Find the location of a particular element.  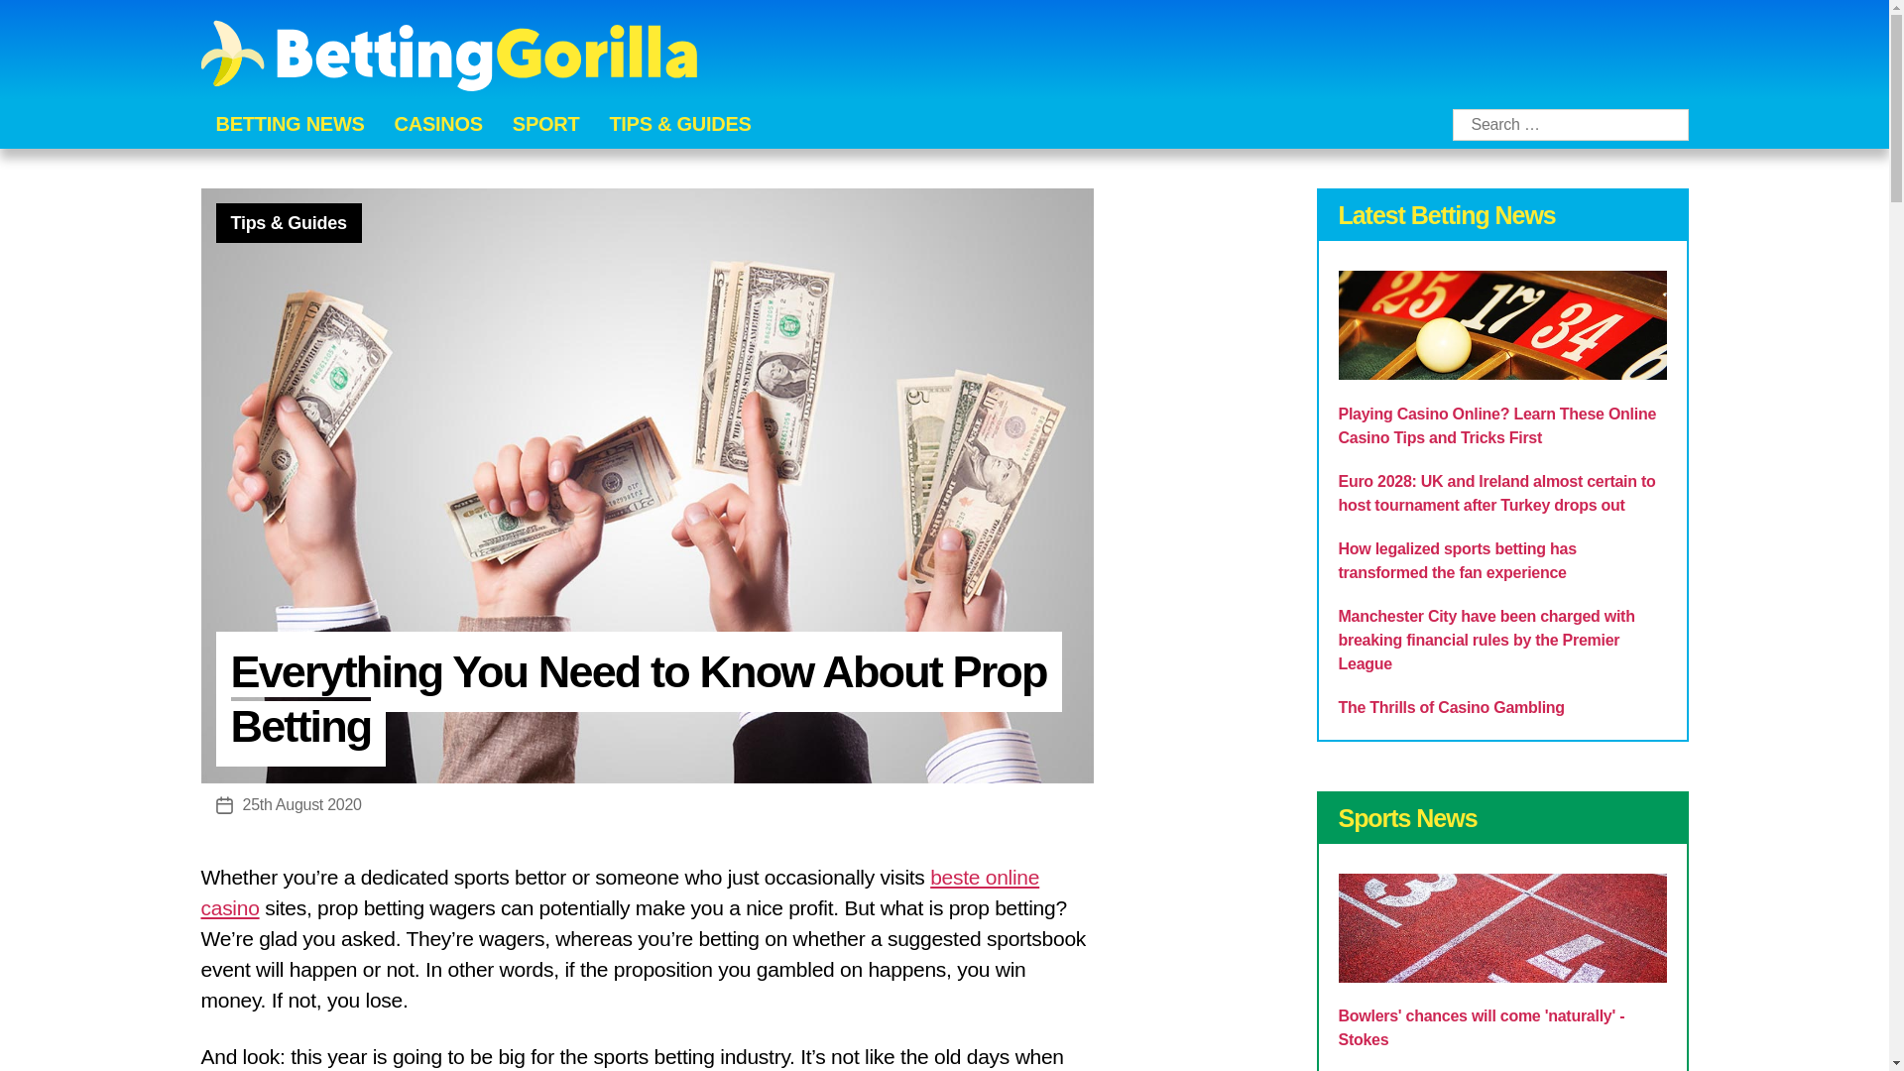

SPORT is located at coordinates (545, 124).